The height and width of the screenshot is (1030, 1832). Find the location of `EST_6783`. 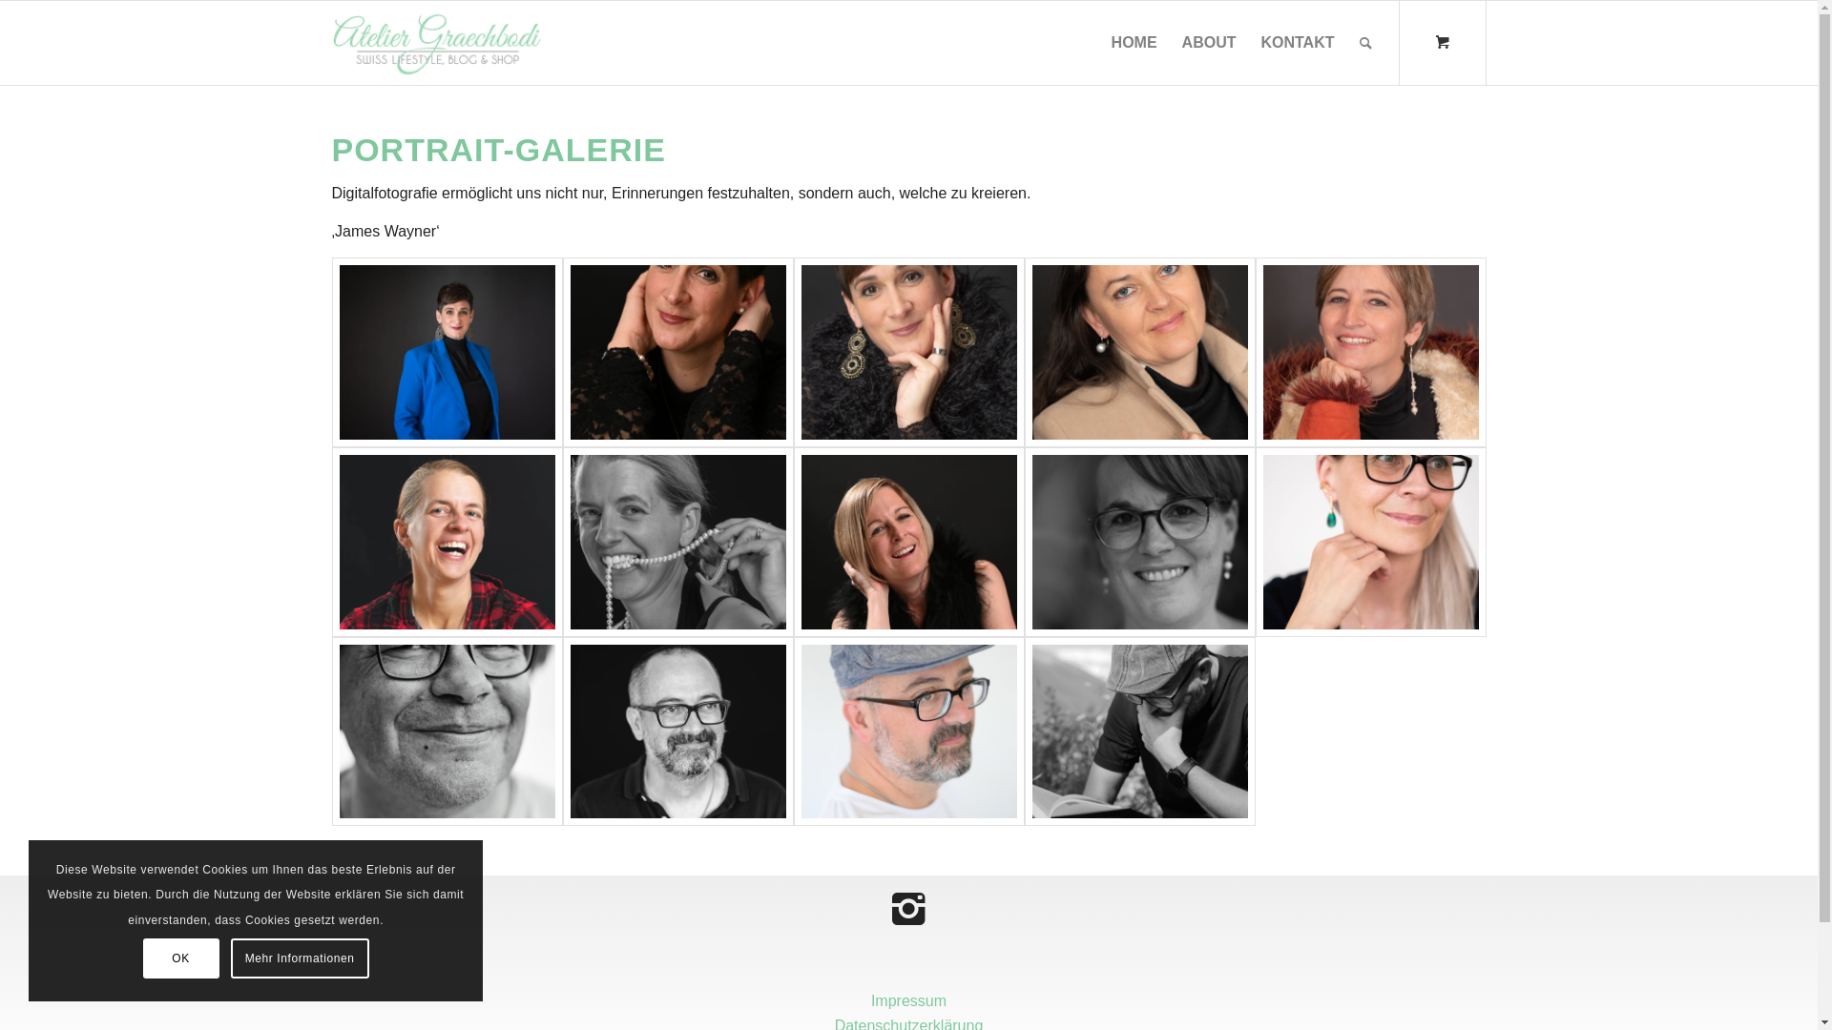

EST_6783 is located at coordinates (909, 353).